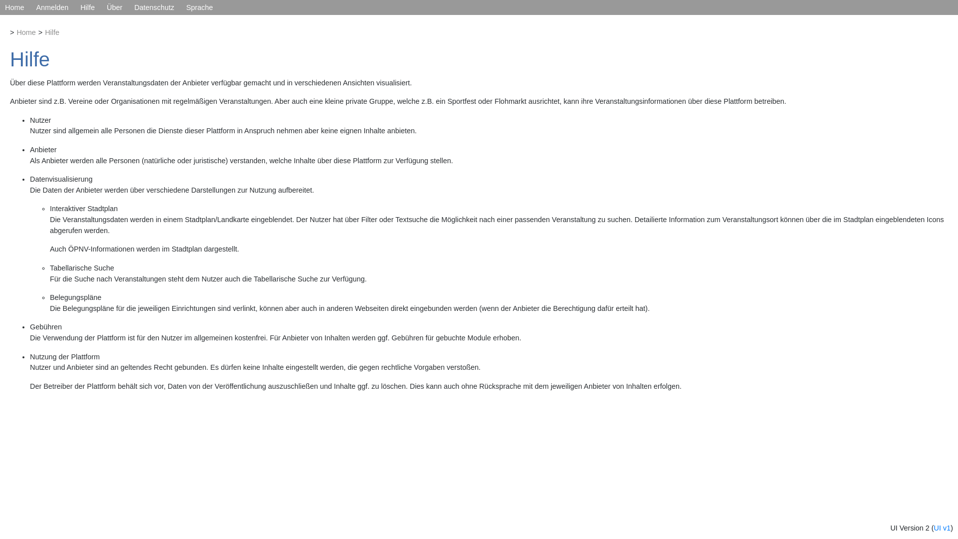  What do you see at coordinates (26, 32) in the screenshot?
I see `Home` at bounding box center [26, 32].